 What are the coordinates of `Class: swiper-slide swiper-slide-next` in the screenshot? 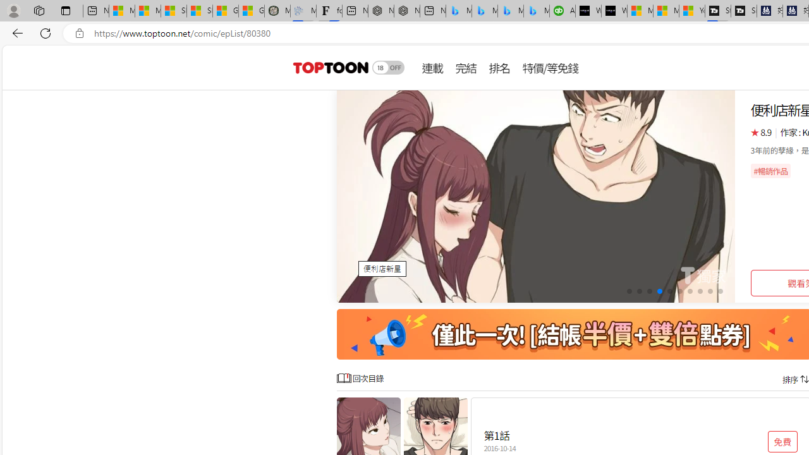 It's located at (536, 196).